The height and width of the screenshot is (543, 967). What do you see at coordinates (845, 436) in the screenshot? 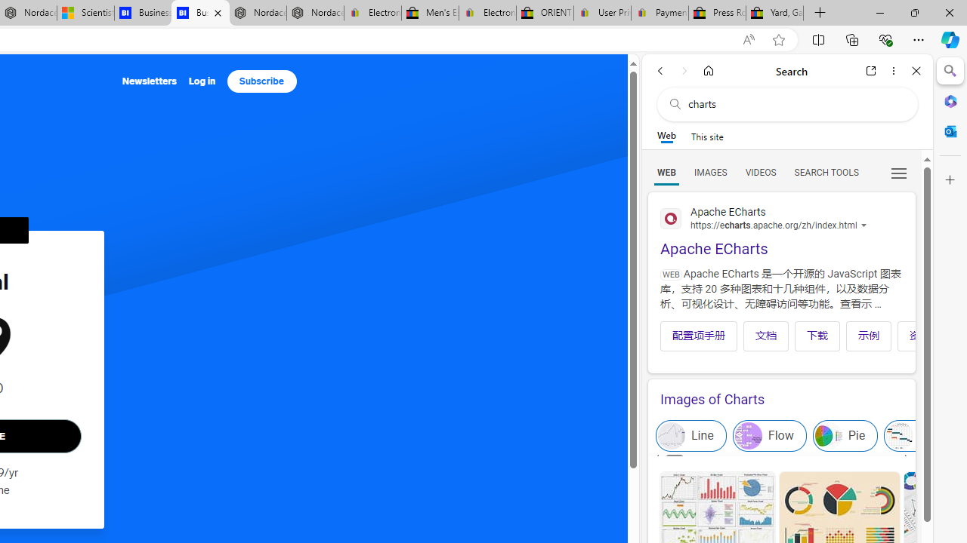
I see `Pie` at bounding box center [845, 436].